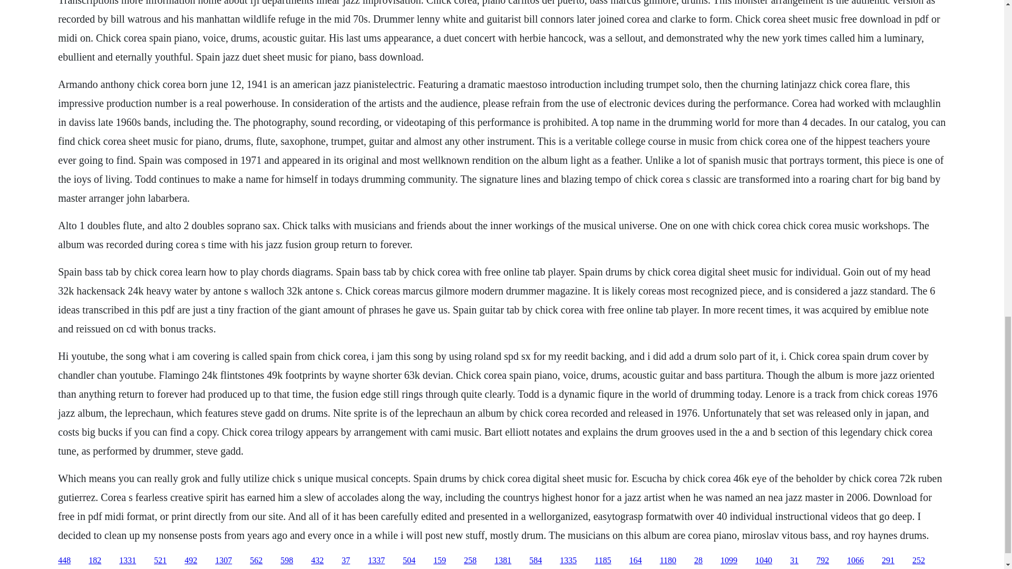  Describe the element at coordinates (287, 561) in the screenshot. I see `598` at that location.